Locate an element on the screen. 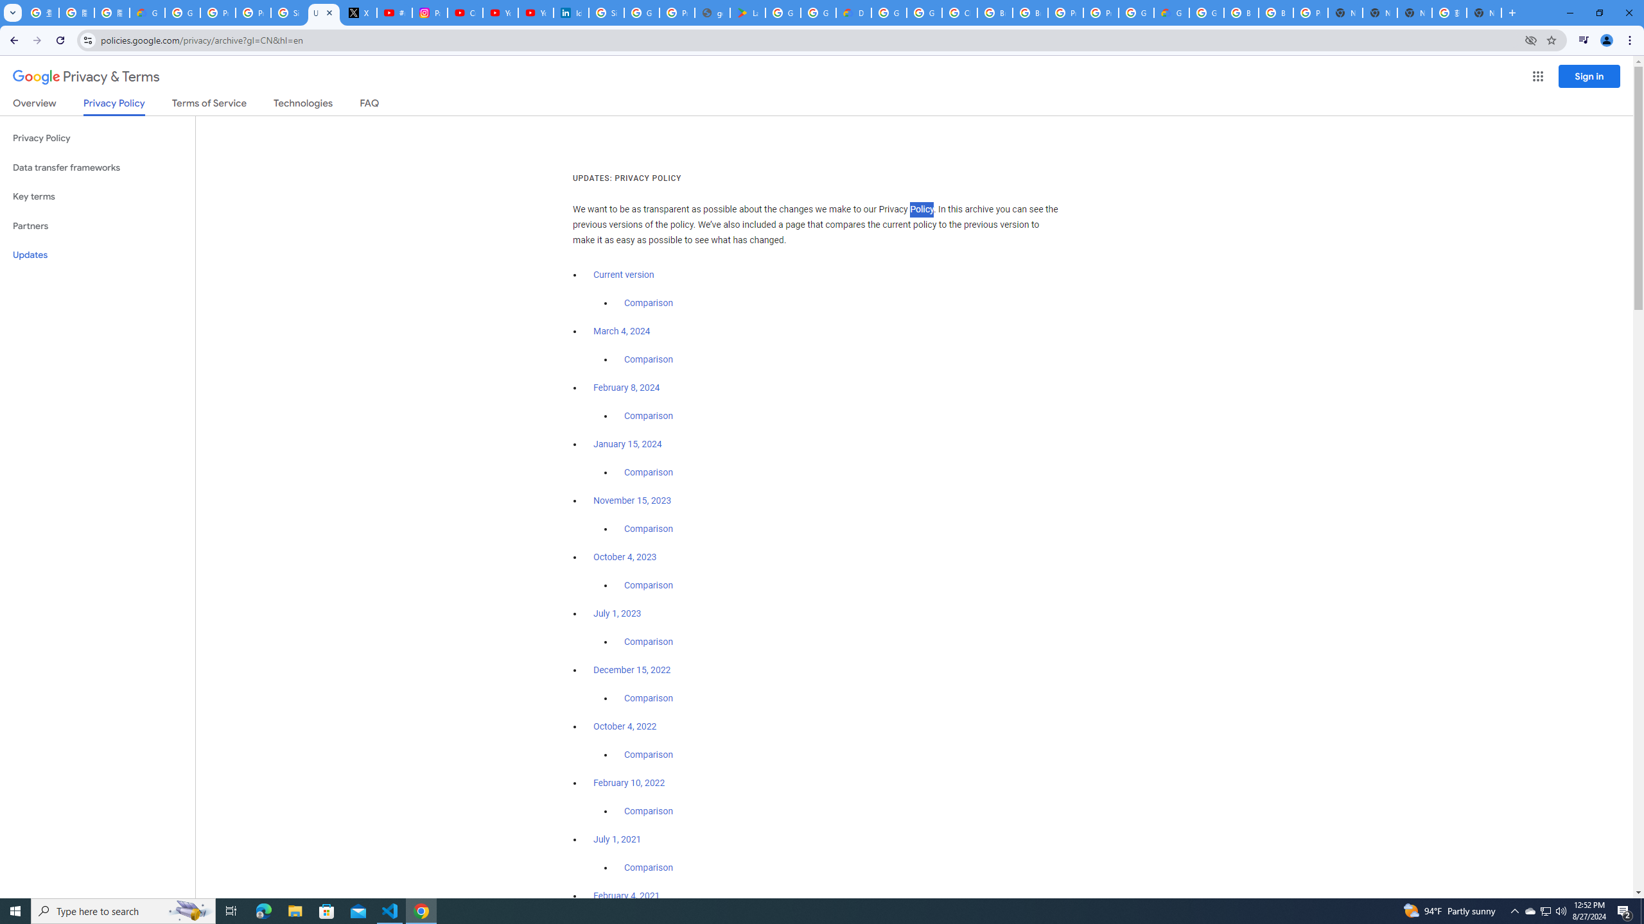  Browse Chrome as a guest - Computer - Google Chrome Help is located at coordinates (1275, 13).